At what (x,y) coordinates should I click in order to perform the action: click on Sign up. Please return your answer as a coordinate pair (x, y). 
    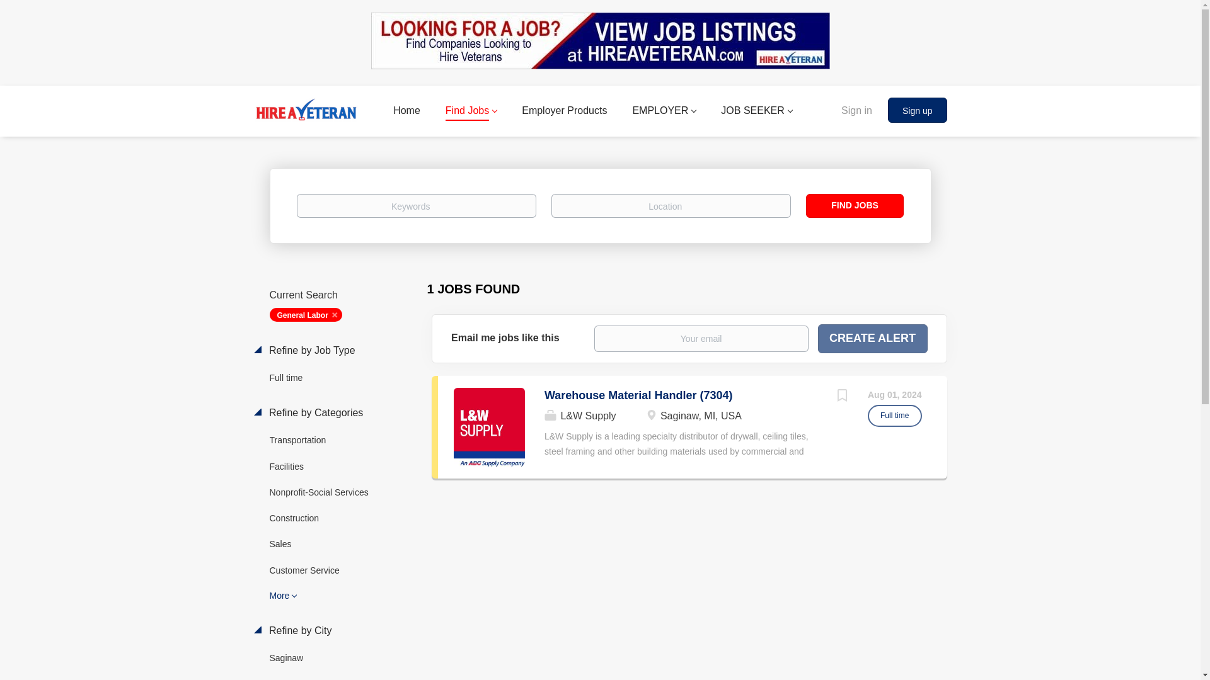
    Looking at the image, I should click on (917, 110).